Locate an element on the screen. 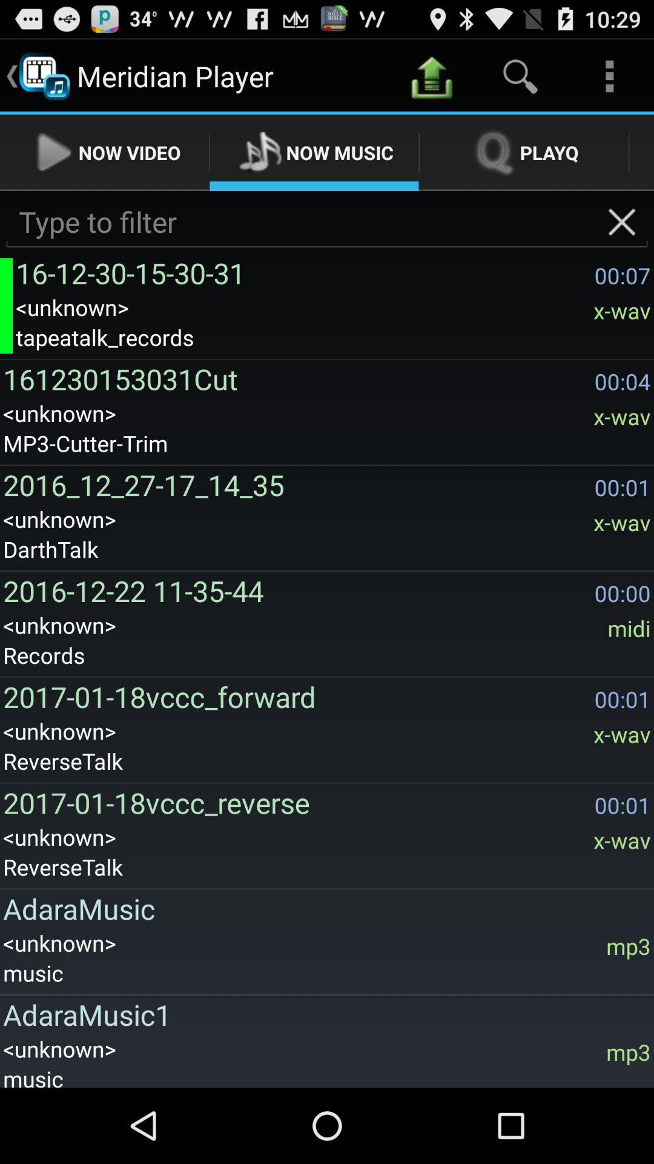 This screenshot has height=1164, width=654. turn off icon below reversetalk icon is located at coordinates (323, 908).